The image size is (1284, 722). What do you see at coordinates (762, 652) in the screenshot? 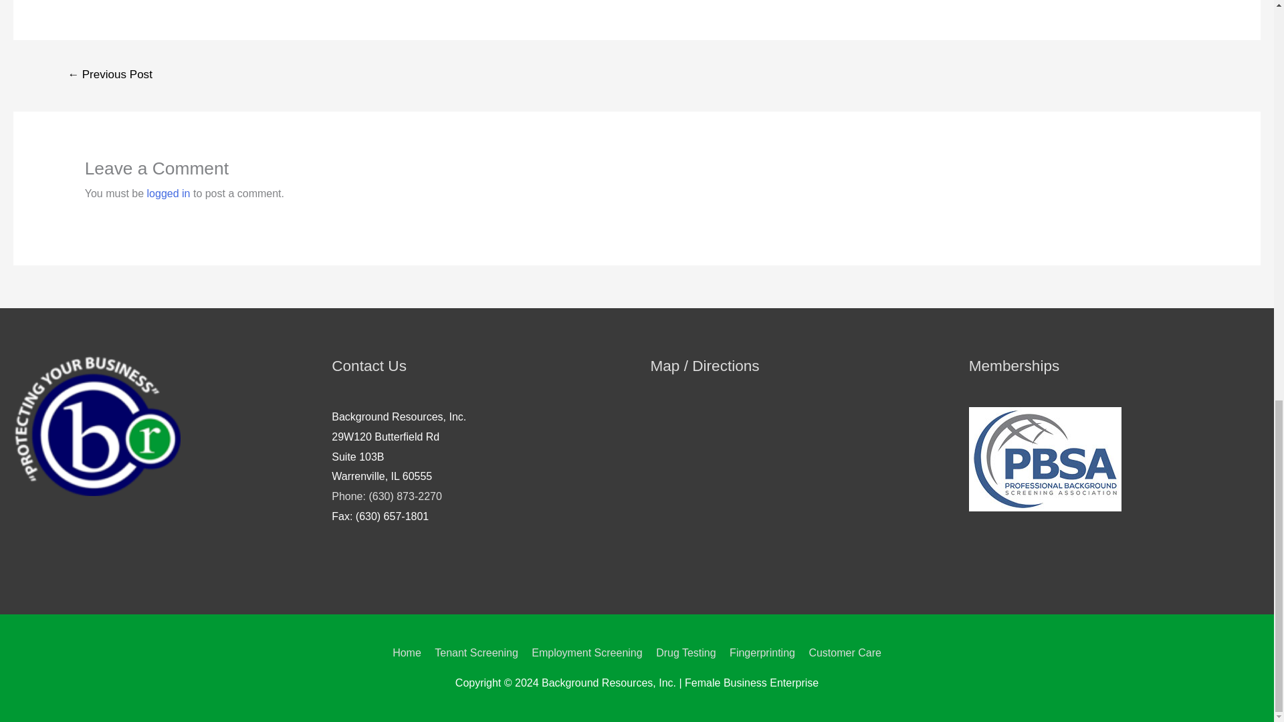
I see `Fingerprinting` at bounding box center [762, 652].